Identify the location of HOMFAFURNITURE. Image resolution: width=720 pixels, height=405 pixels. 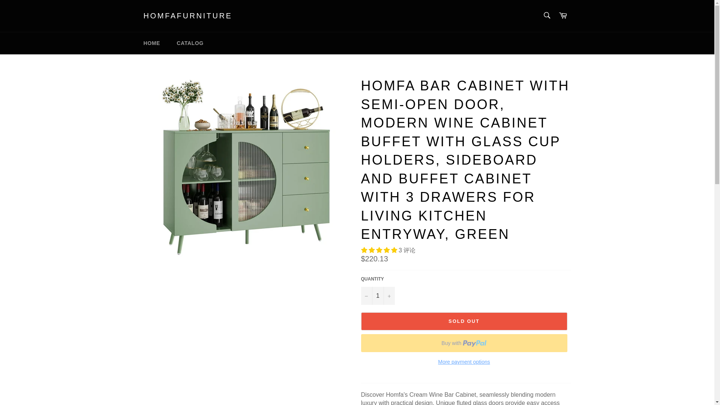
(187, 16).